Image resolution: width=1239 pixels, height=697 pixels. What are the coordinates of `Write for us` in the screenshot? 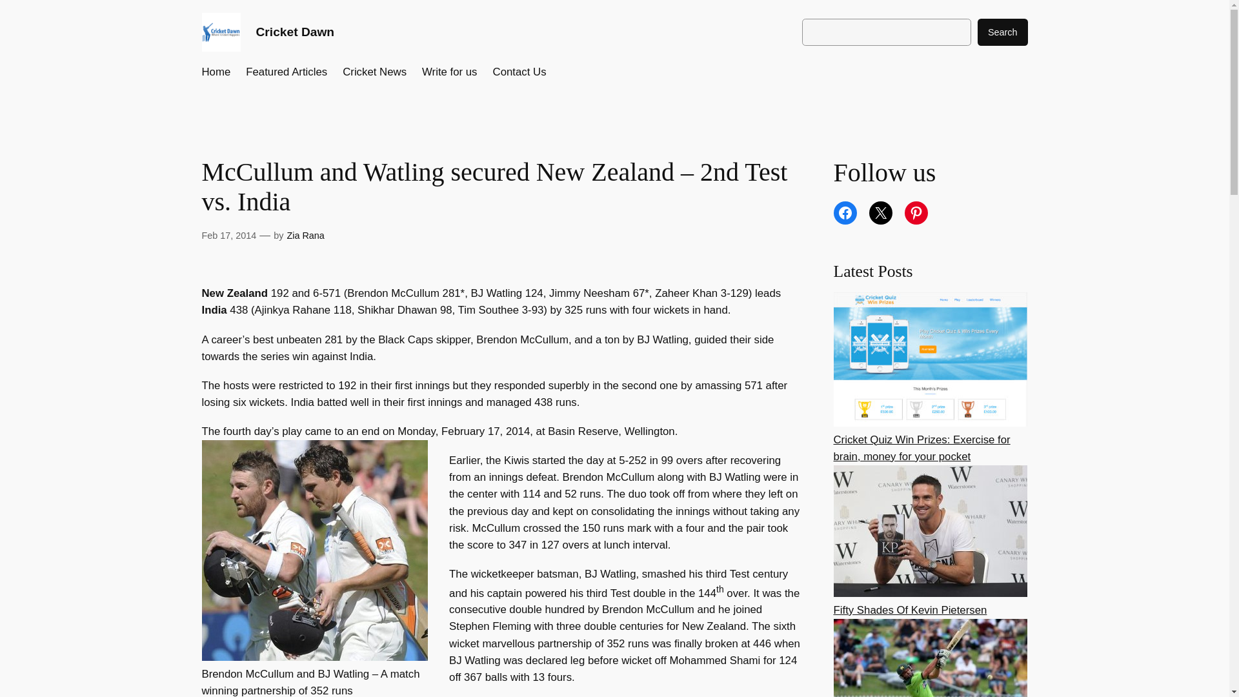 It's located at (449, 72).